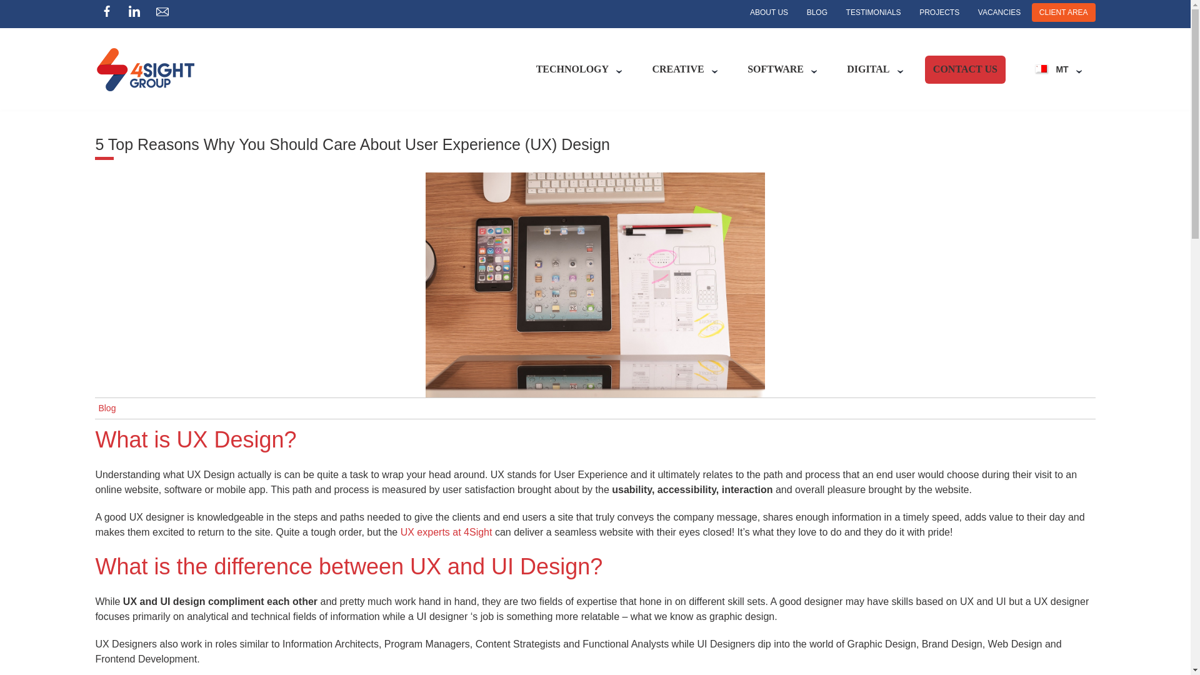  Describe the element at coordinates (1051, 69) in the screenshot. I see `Mt` at that location.